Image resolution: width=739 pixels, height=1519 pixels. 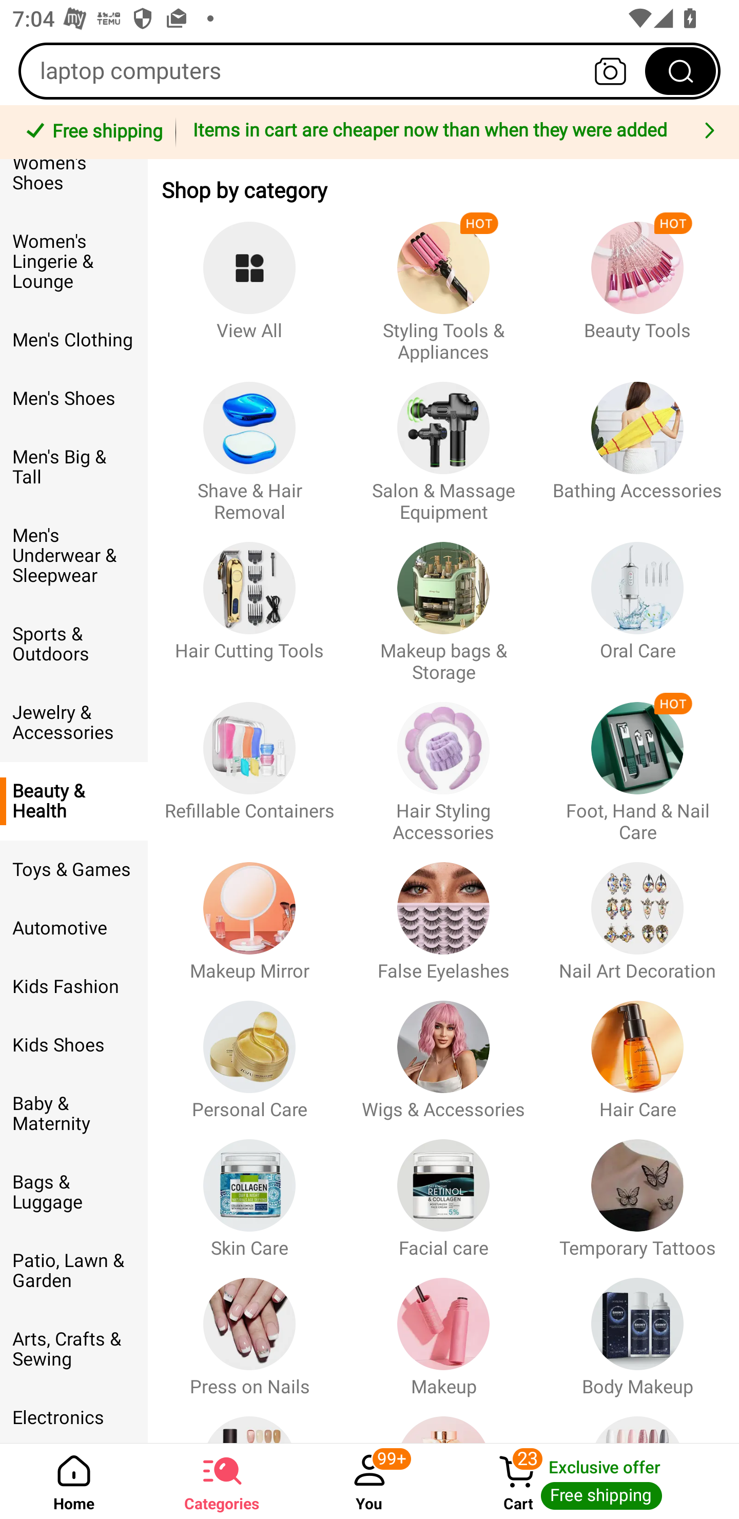 I want to click on Personal Care, so click(x=249, y=1052).